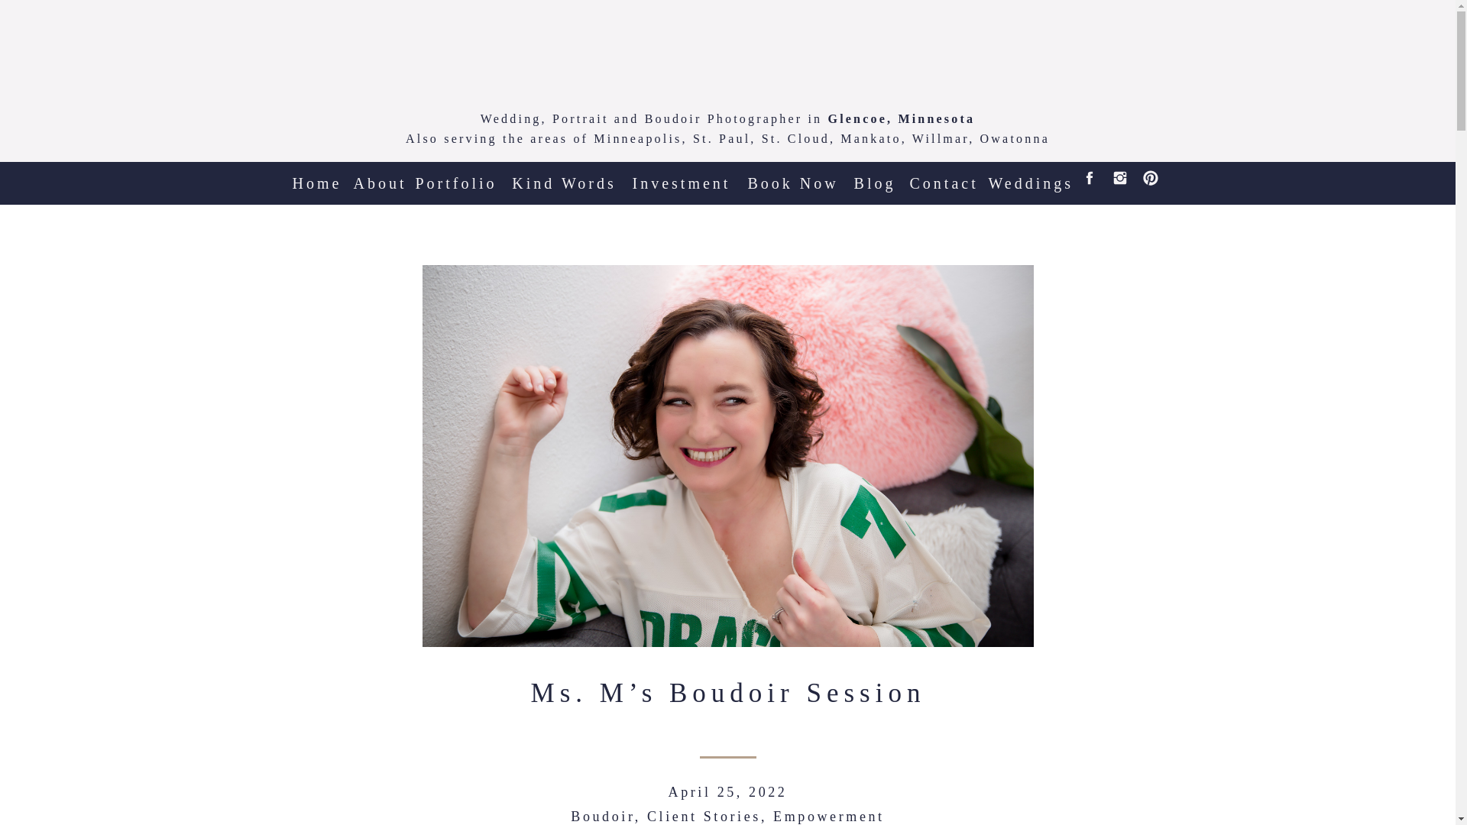 Image resolution: width=1467 pixels, height=825 pixels. What do you see at coordinates (678, 176) in the screenshot?
I see `Investment` at bounding box center [678, 176].